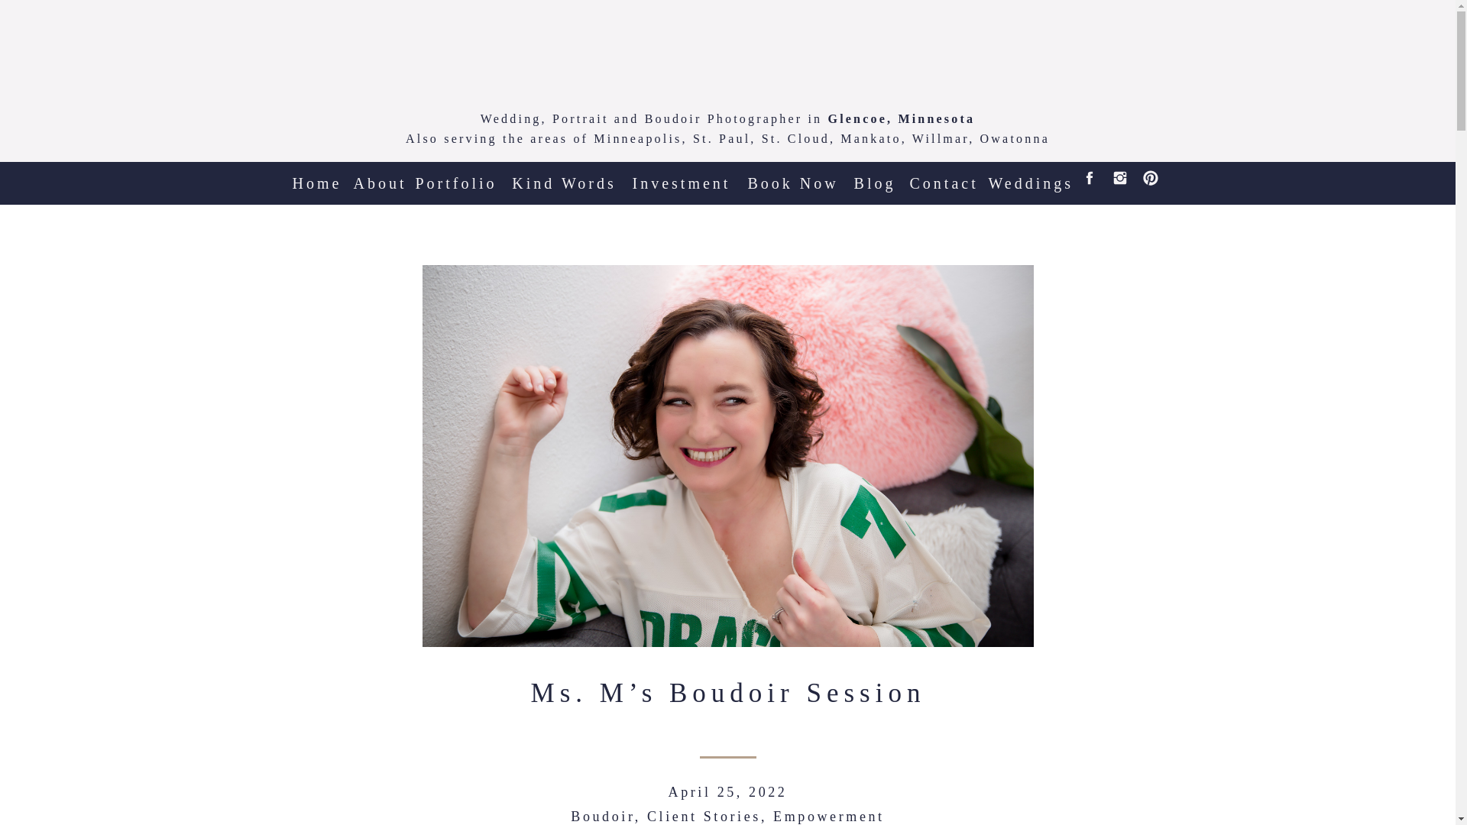 Image resolution: width=1467 pixels, height=825 pixels. What do you see at coordinates (678, 176) in the screenshot?
I see `Investment` at bounding box center [678, 176].